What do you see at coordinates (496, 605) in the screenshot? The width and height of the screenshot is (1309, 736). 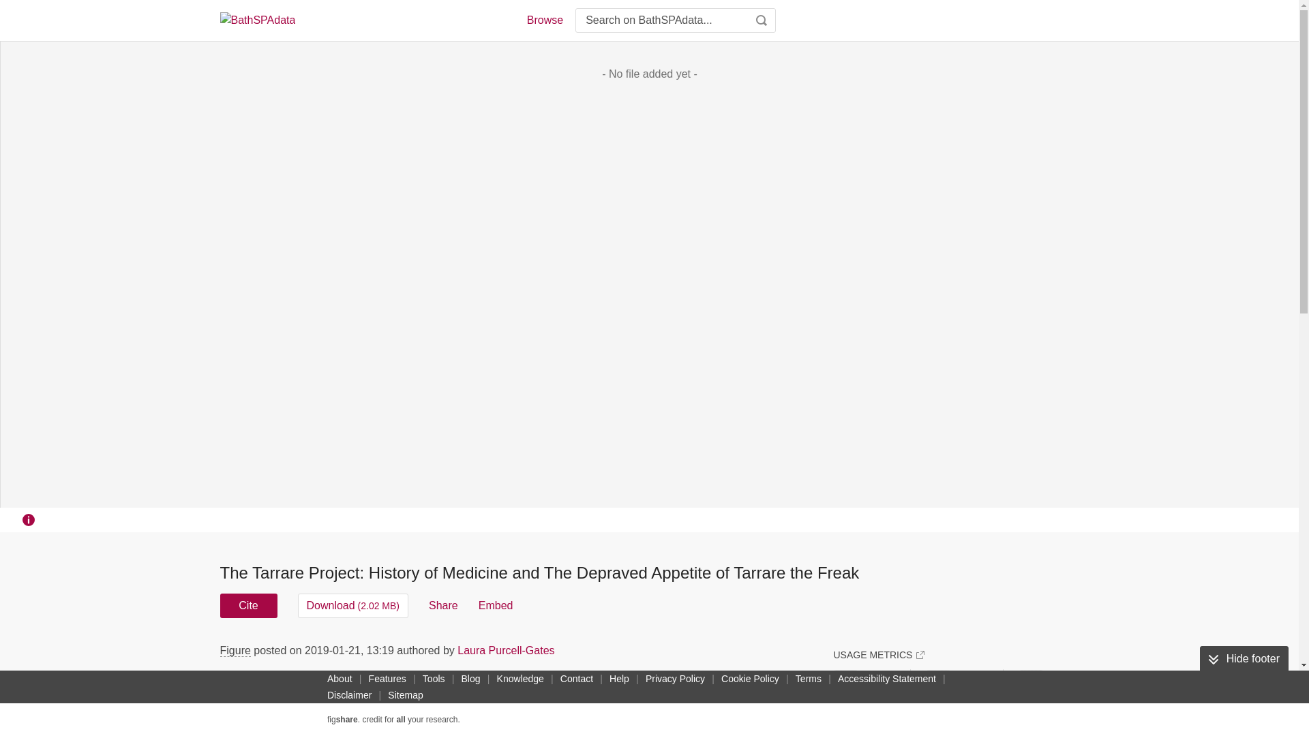 I see `Embed` at bounding box center [496, 605].